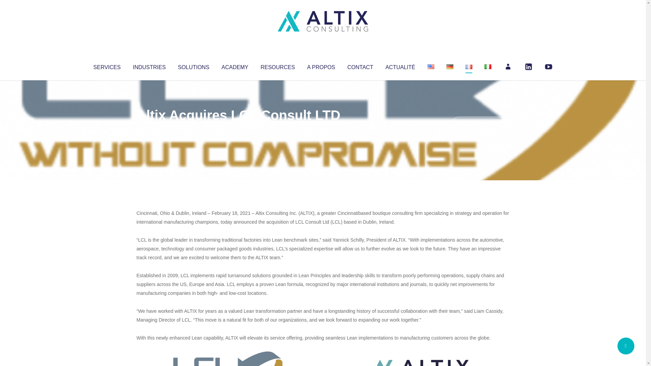  I want to click on Articles par Altix, so click(149, 129).